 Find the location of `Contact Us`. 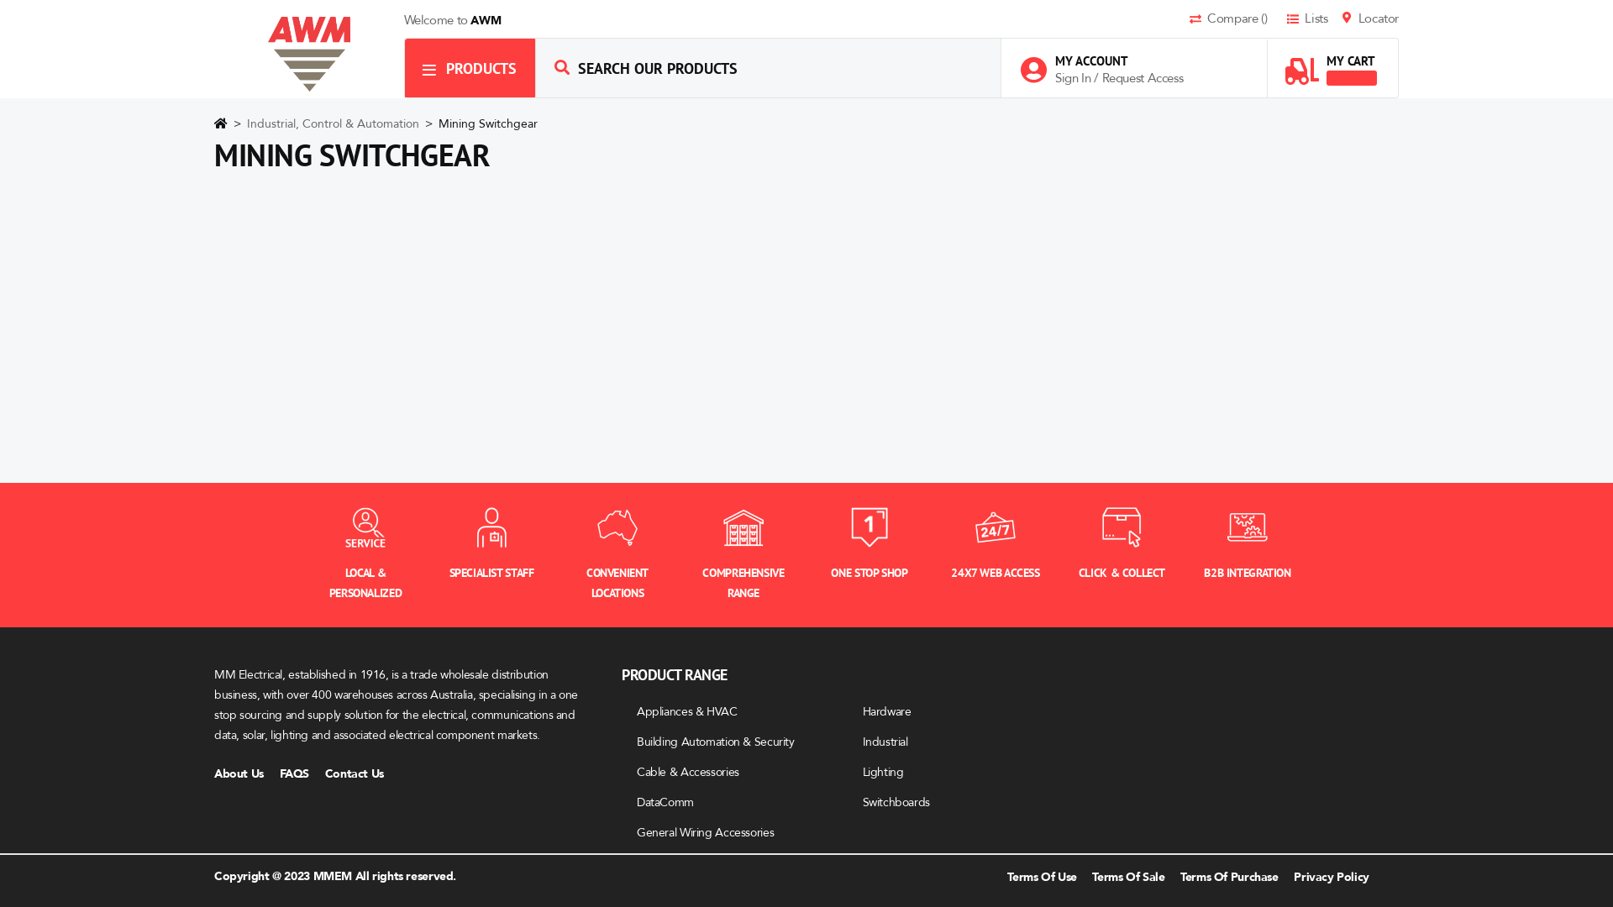

Contact Us is located at coordinates (361, 774).